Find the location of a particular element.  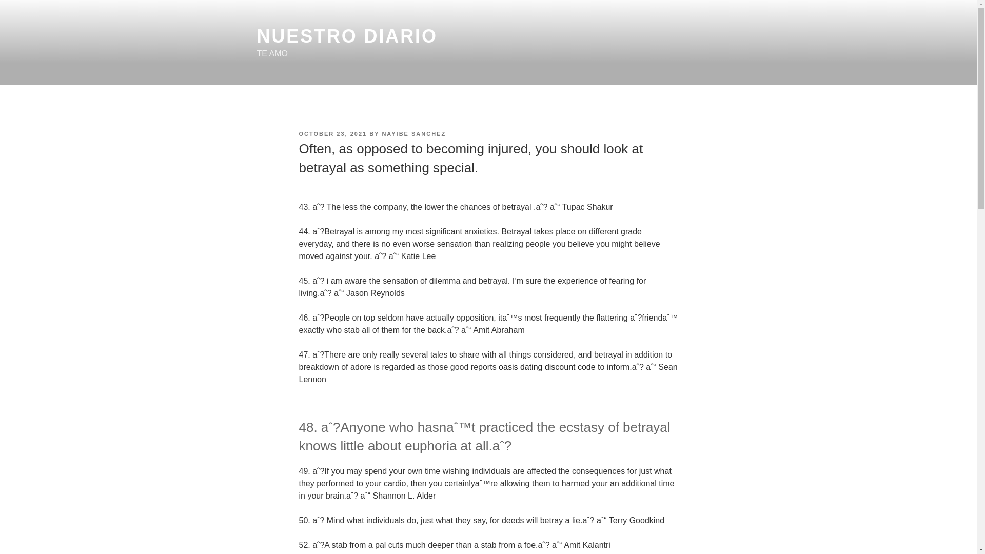

OCTOBER 23, 2021 is located at coordinates (332, 133).